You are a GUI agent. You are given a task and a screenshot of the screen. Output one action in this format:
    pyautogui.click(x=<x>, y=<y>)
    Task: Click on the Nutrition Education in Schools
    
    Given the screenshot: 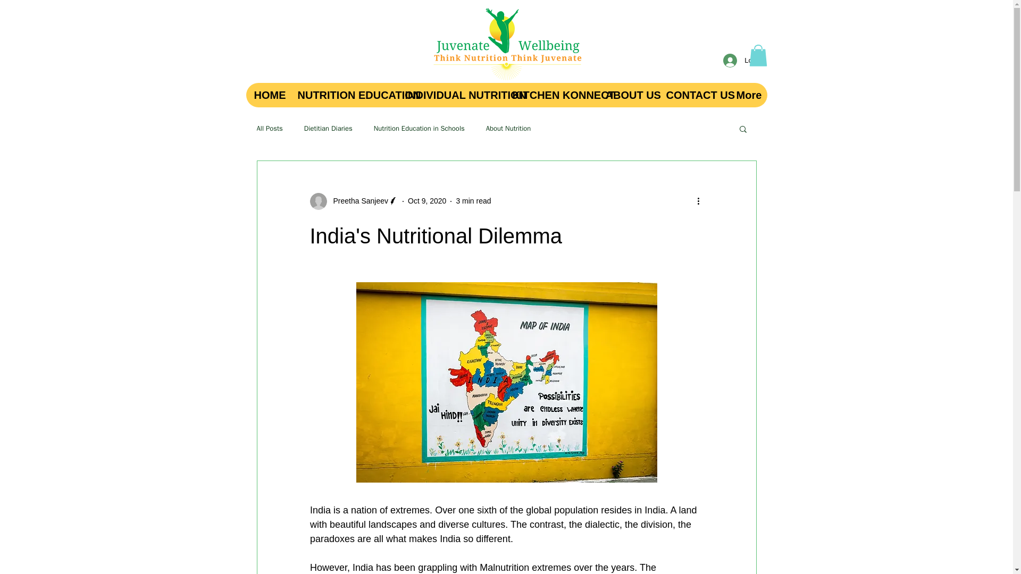 What is the action you would take?
    pyautogui.click(x=419, y=129)
    